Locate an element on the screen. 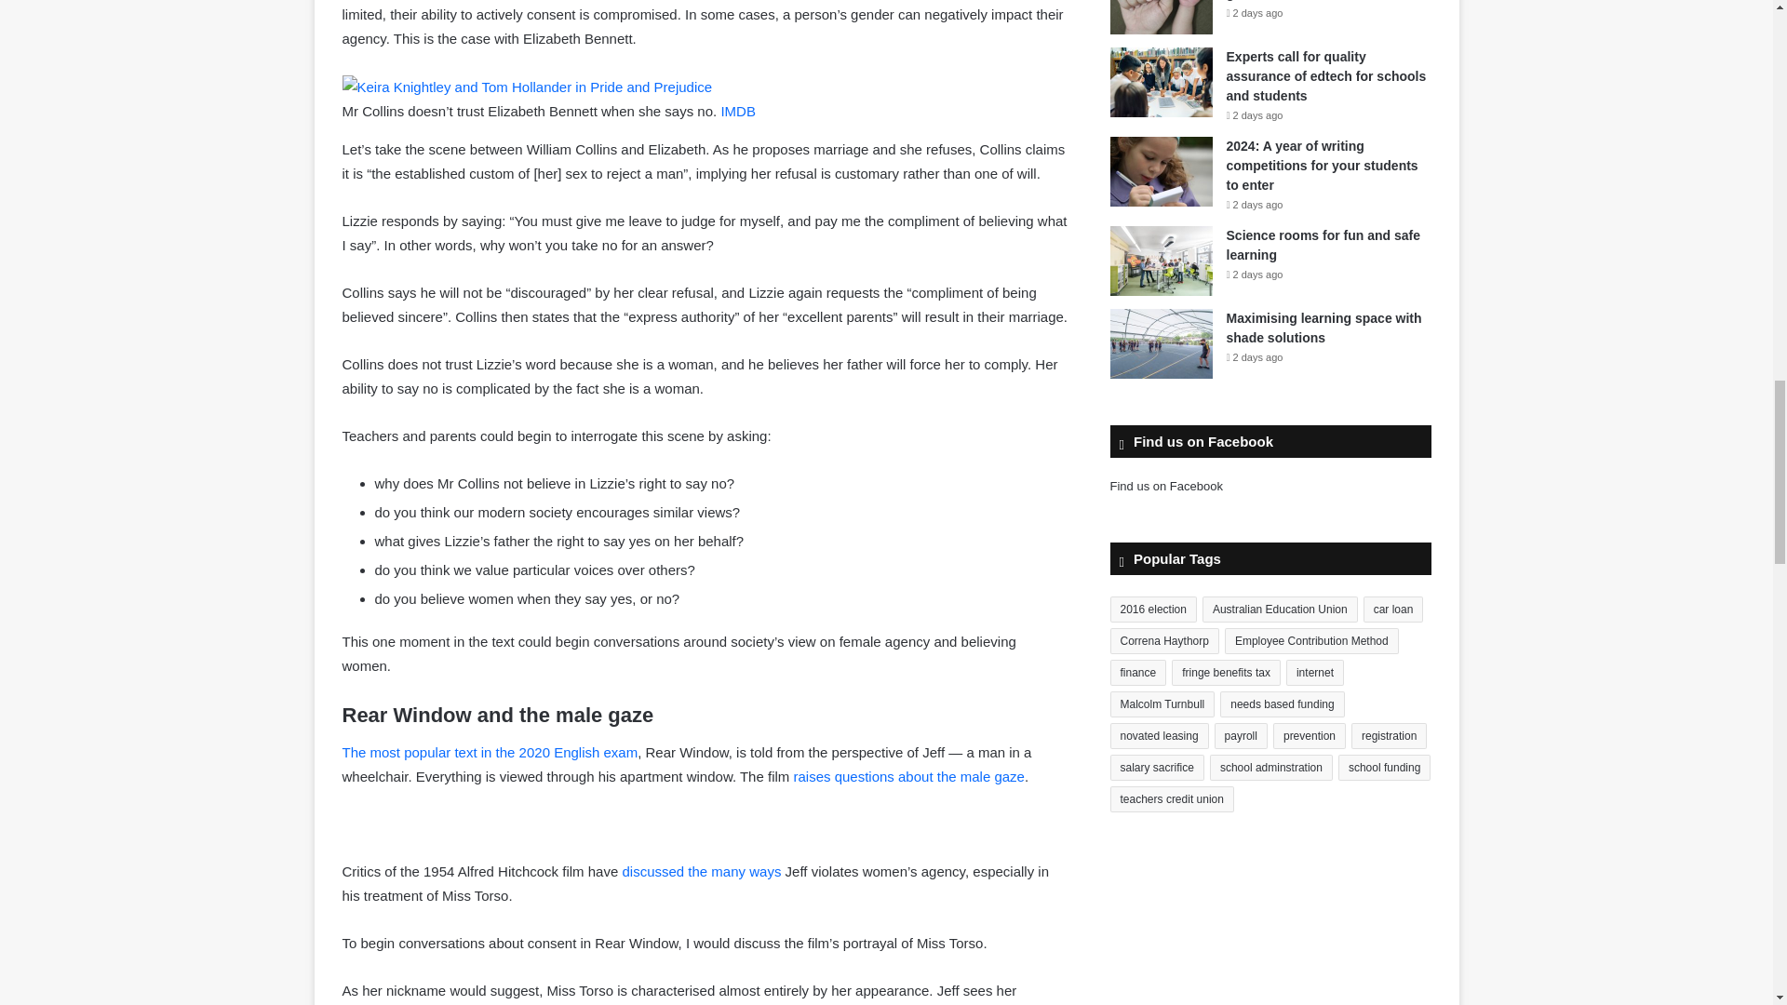  IMDB is located at coordinates (737, 112).